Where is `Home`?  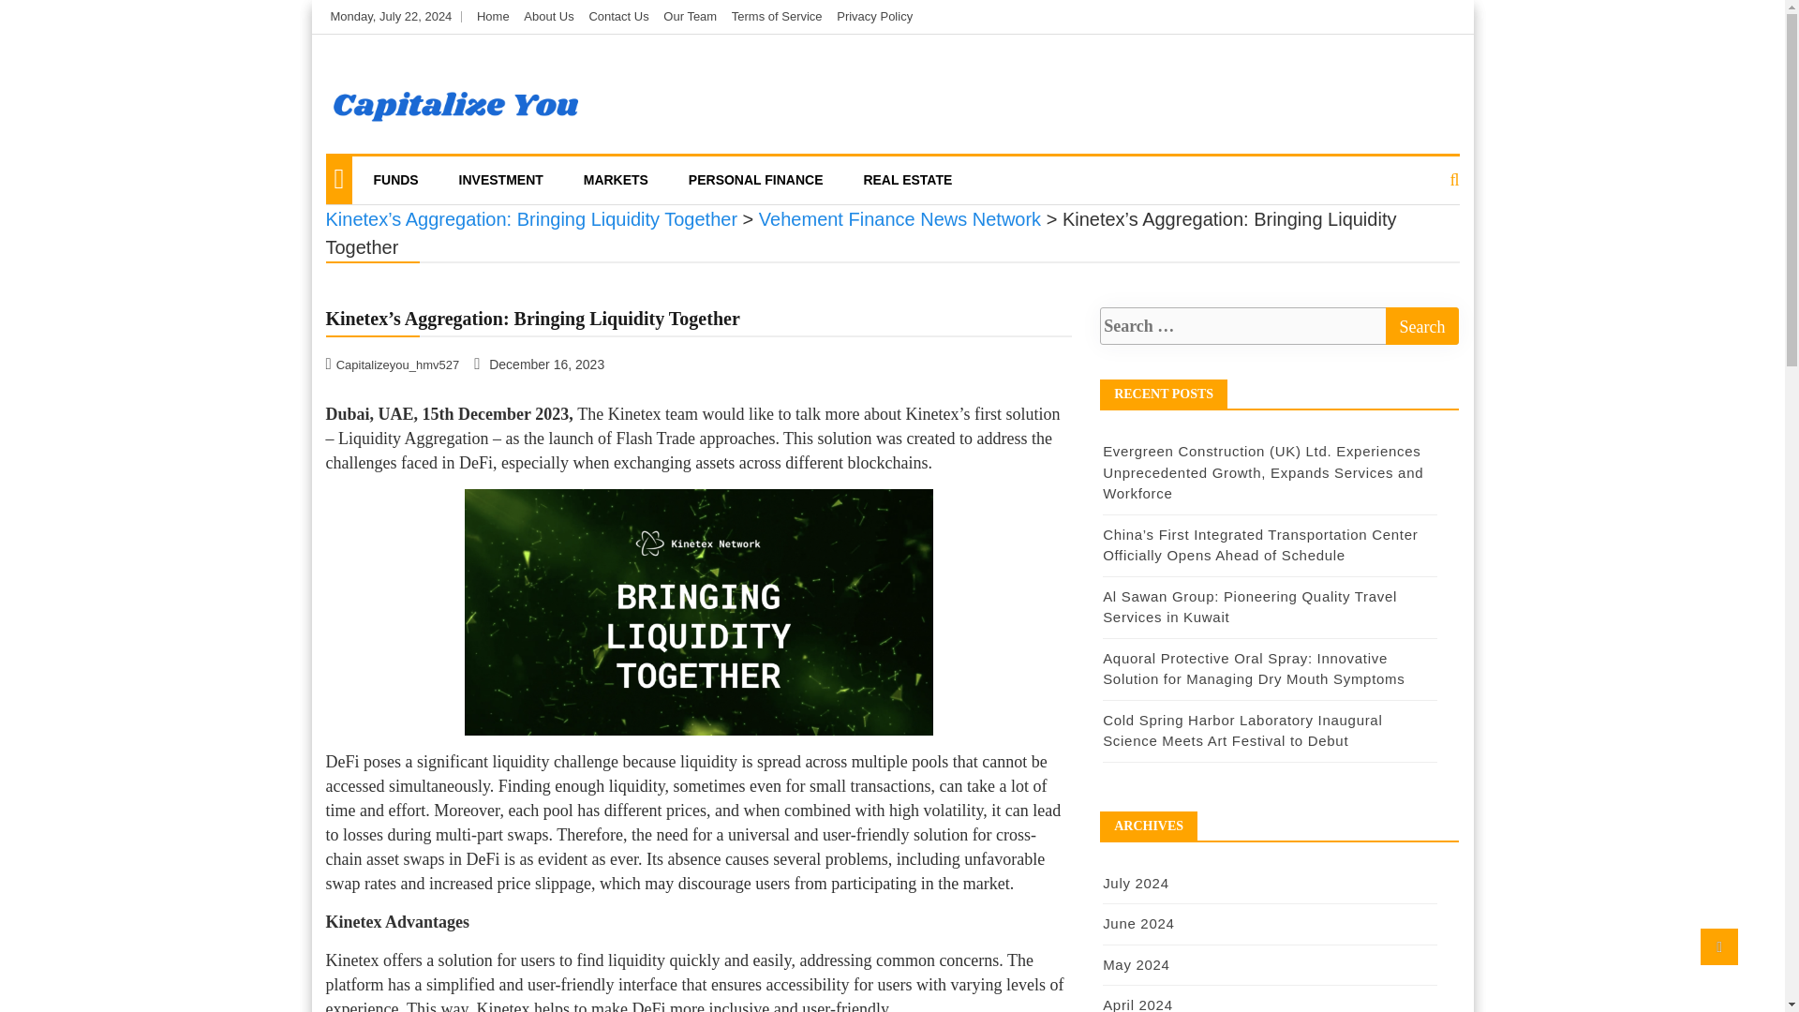
Home is located at coordinates (493, 15).